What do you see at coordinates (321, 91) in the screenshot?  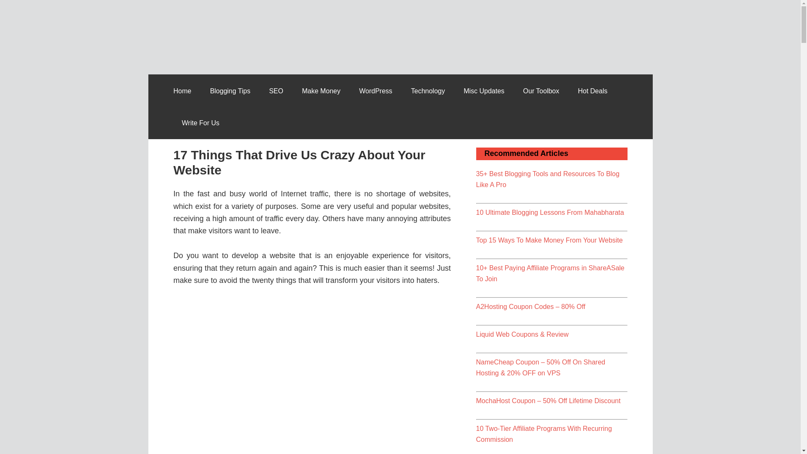 I see `Make Money` at bounding box center [321, 91].